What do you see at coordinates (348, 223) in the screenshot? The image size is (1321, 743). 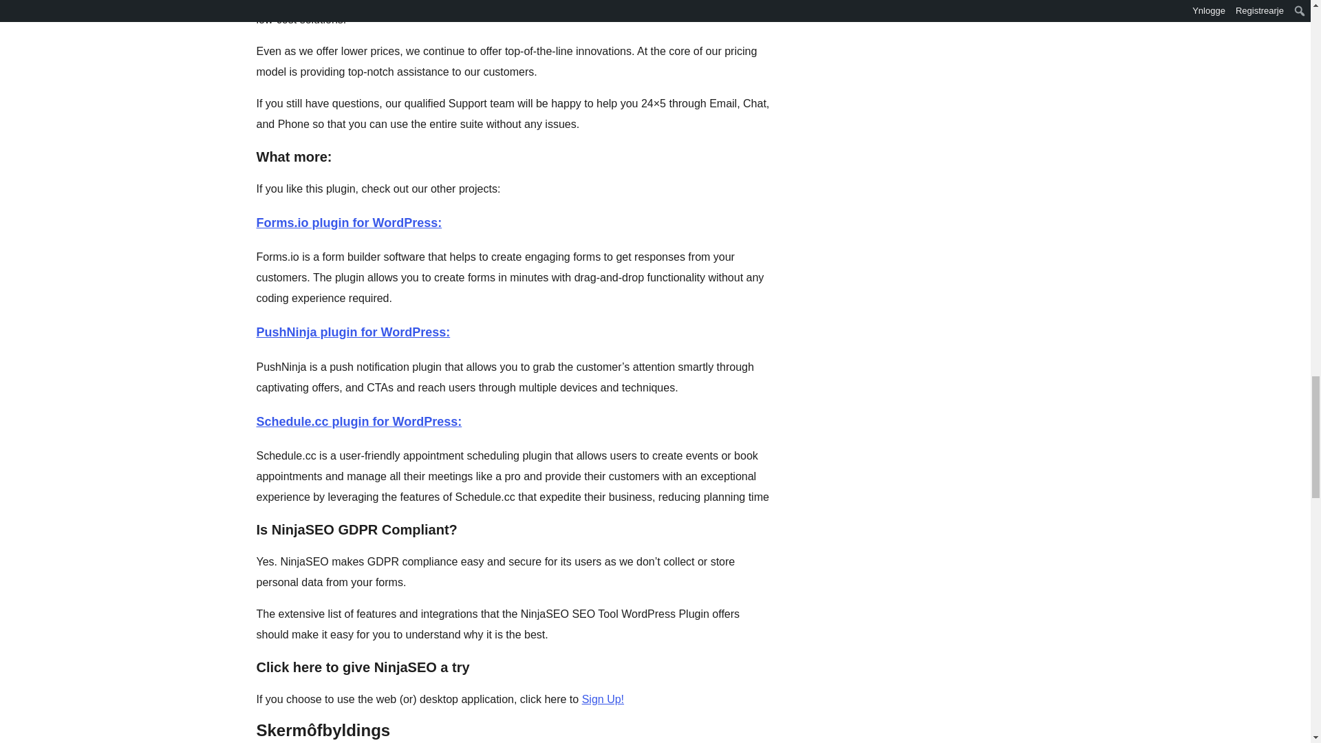 I see `Forms.io plugin for WordPress:` at bounding box center [348, 223].